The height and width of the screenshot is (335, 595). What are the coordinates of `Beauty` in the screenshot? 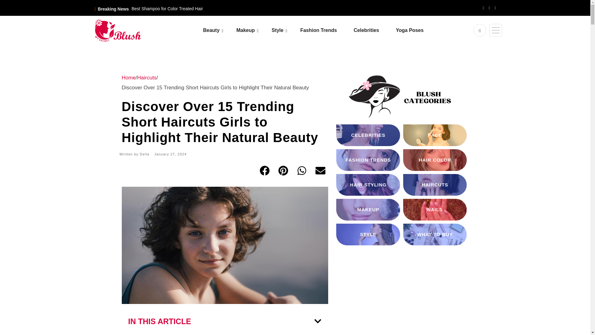 It's located at (219, 30).